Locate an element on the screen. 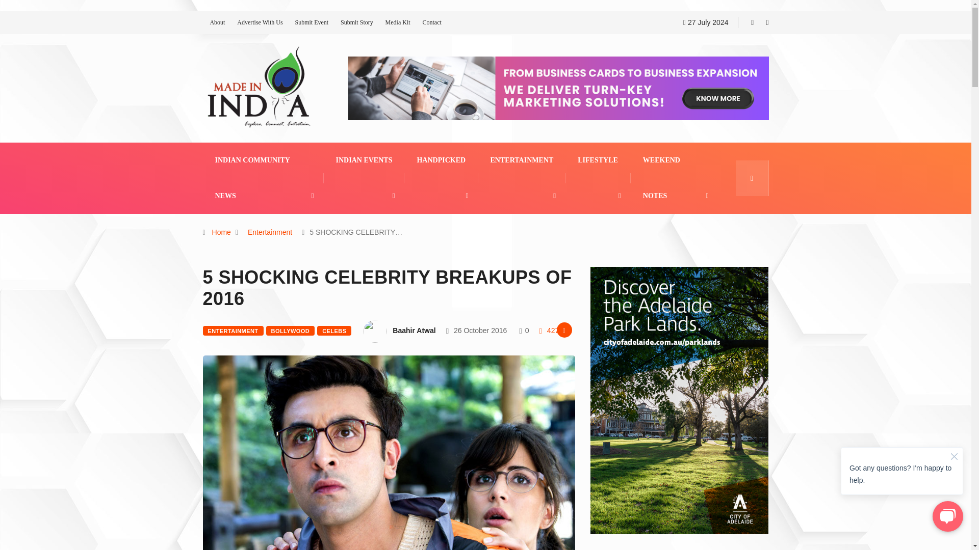 The image size is (979, 550). About is located at coordinates (217, 22).